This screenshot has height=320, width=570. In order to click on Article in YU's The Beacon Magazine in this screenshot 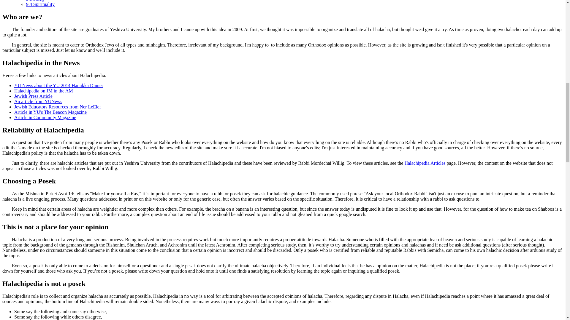, I will do `click(50, 112)`.